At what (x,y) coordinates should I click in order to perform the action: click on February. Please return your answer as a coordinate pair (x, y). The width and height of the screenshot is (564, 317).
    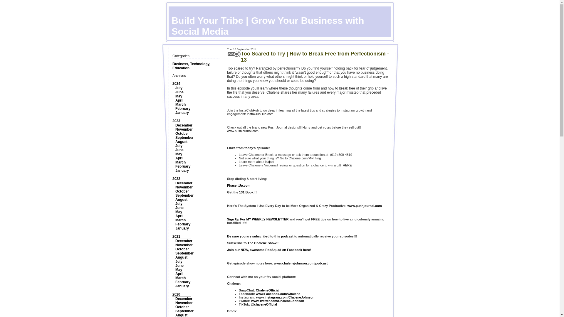
    Looking at the image, I should click on (183, 108).